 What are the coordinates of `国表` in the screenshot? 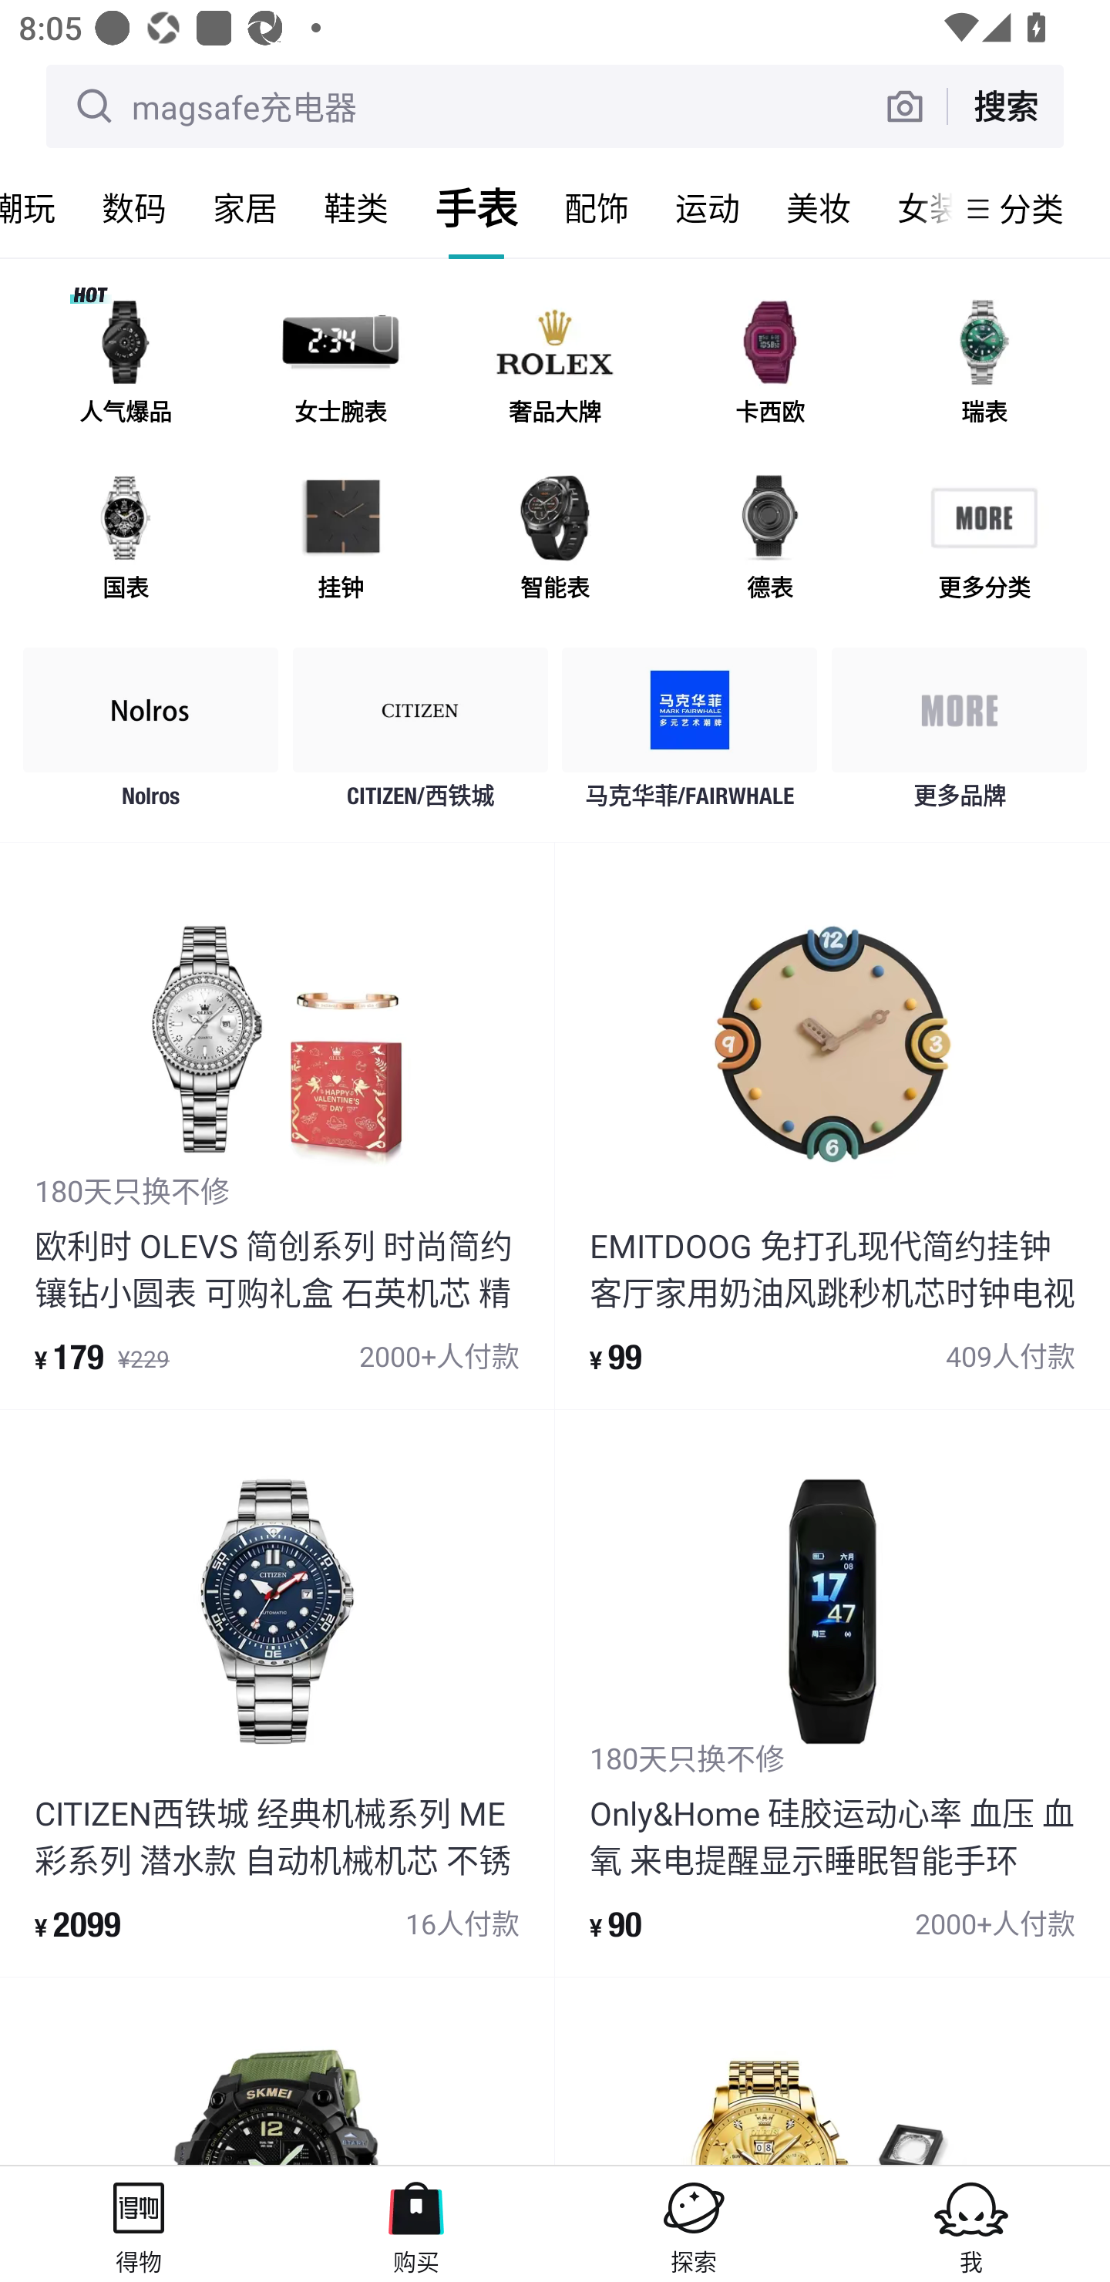 It's located at (126, 541).